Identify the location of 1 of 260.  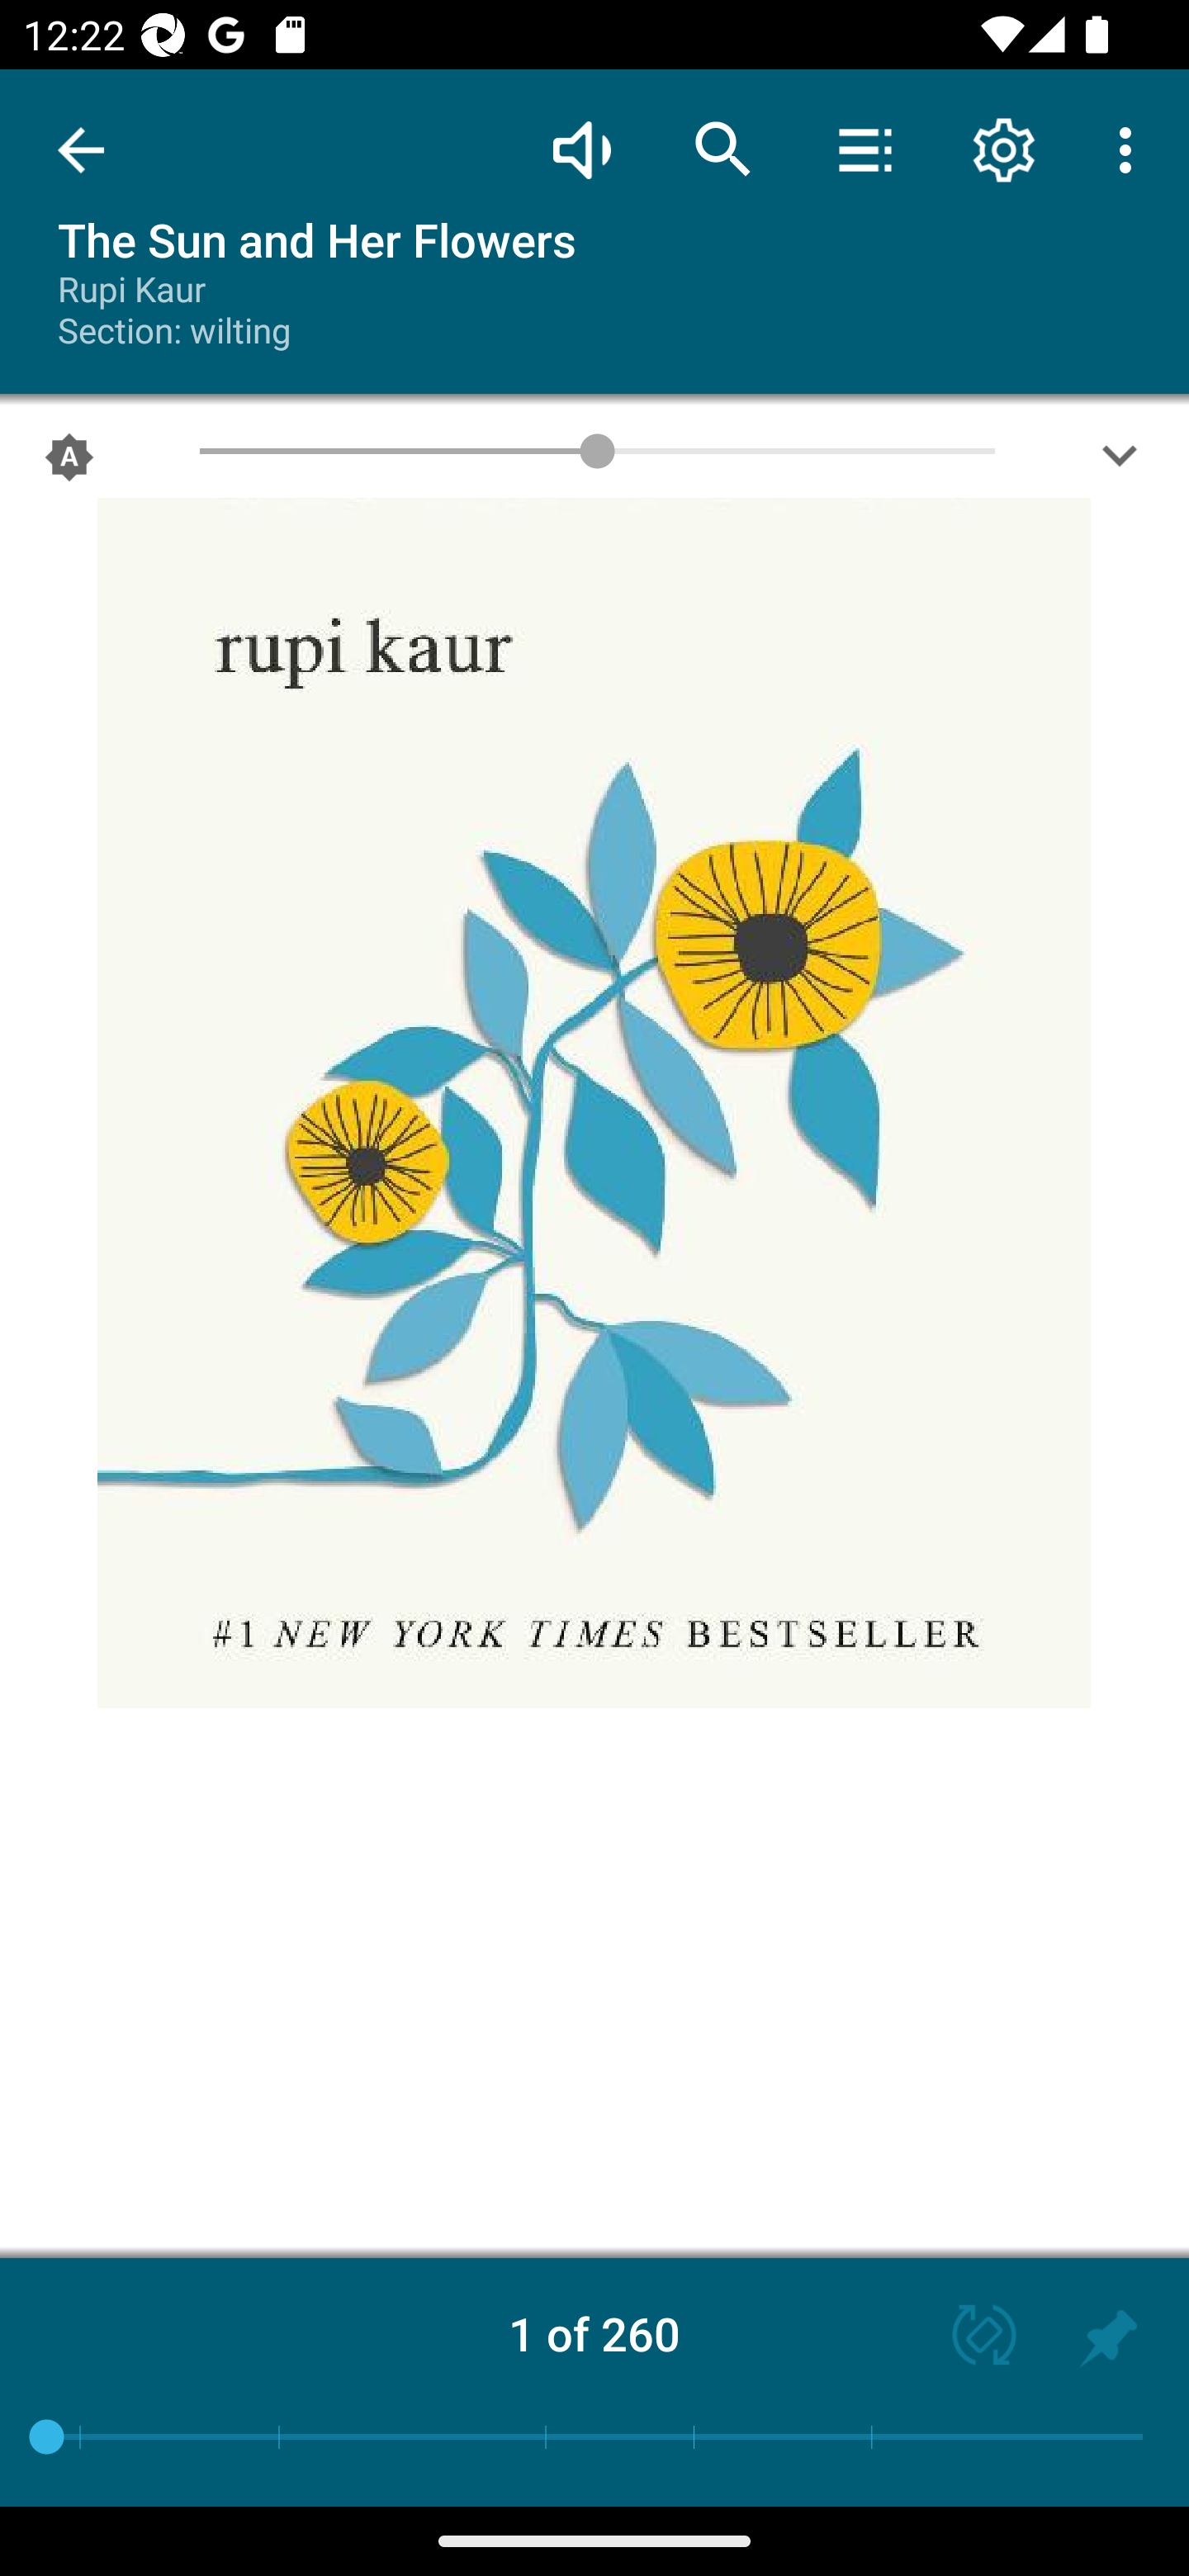
(594, 2333).